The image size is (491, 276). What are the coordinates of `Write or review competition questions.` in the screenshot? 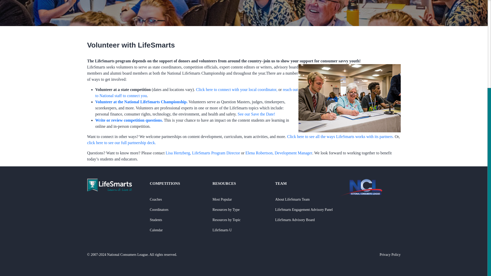 It's located at (129, 120).